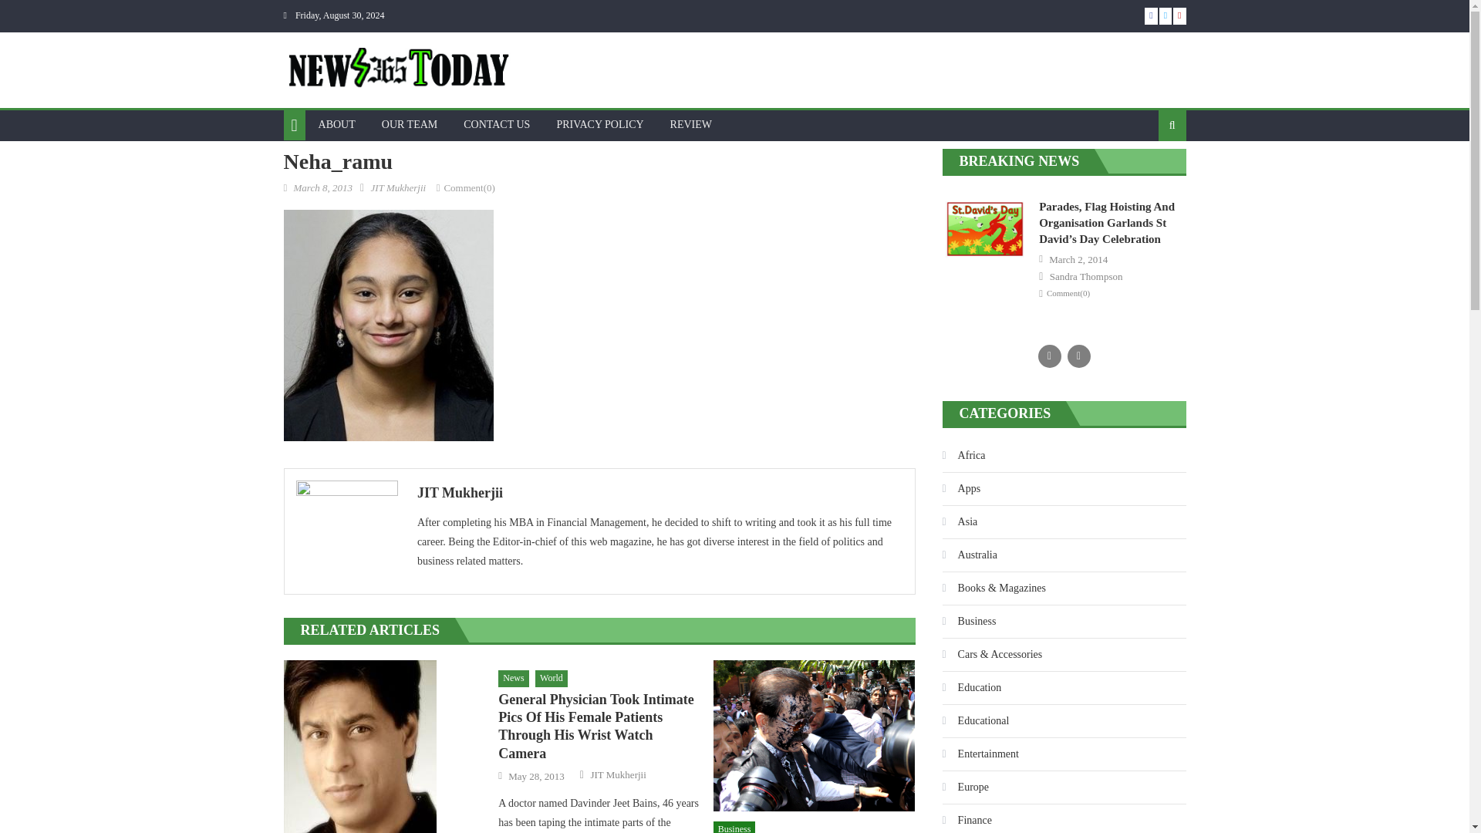 The image size is (1481, 833). Describe the element at coordinates (734, 827) in the screenshot. I see `Business` at that location.